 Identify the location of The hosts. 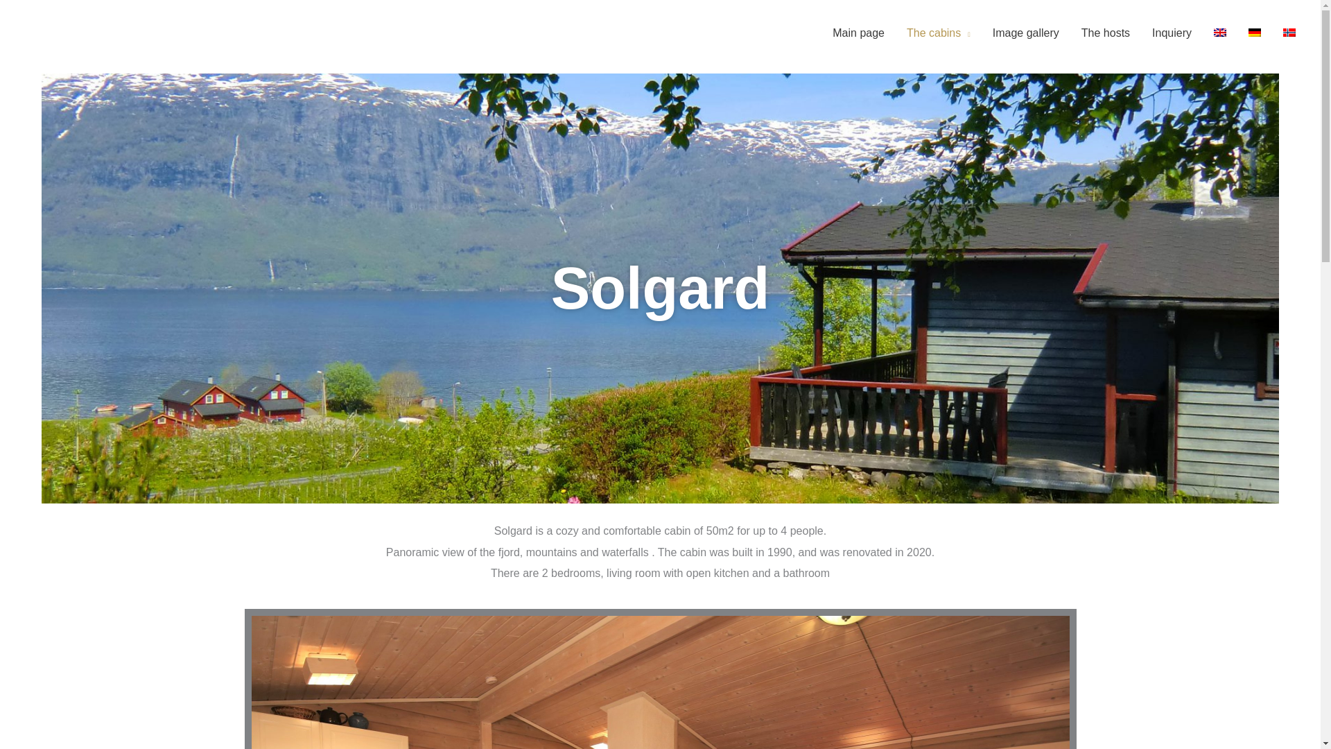
(1105, 33).